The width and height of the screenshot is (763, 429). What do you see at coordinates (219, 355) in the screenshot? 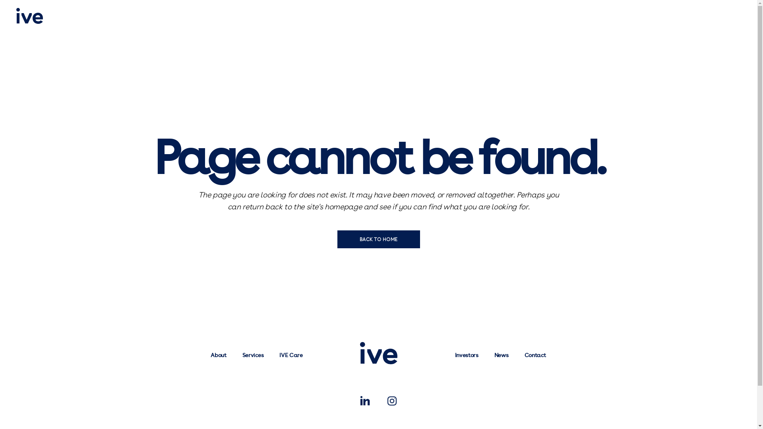
I see `About` at bounding box center [219, 355].